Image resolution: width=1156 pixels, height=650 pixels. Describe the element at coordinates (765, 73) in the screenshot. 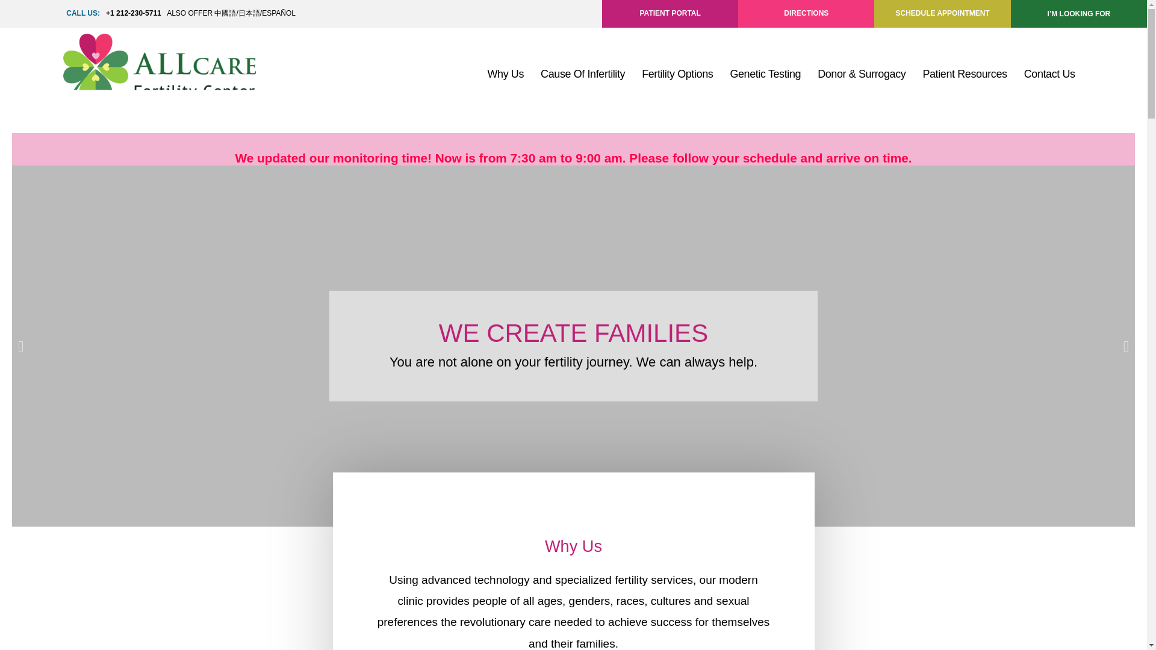

I see `Genetic Testing` at that location.